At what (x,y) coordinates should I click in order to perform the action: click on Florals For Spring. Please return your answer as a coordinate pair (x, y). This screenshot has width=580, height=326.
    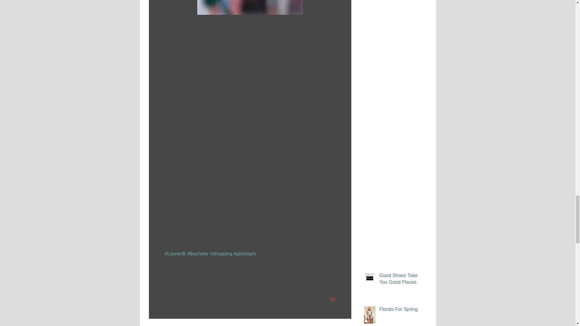
    Looking at the image, I should click on (401, 311).